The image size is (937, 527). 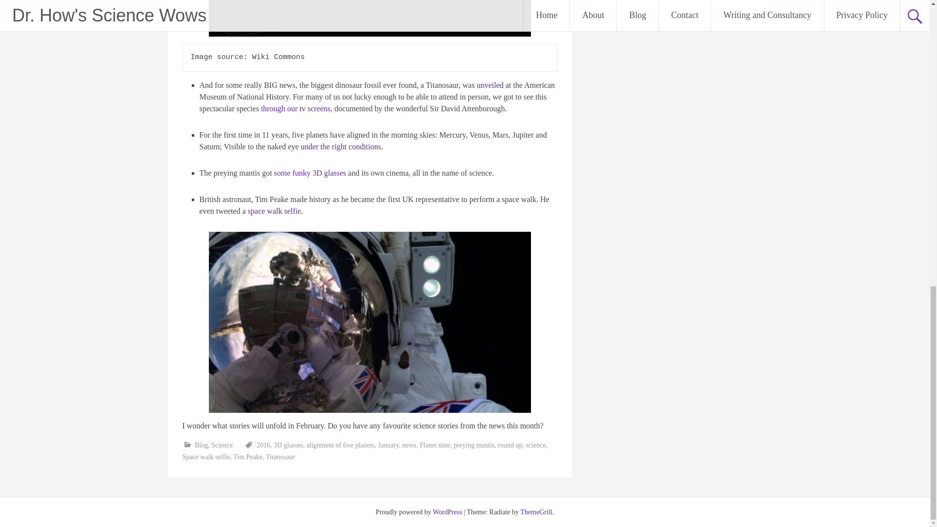 I want to click on 2016, so click(x=264, y=445).